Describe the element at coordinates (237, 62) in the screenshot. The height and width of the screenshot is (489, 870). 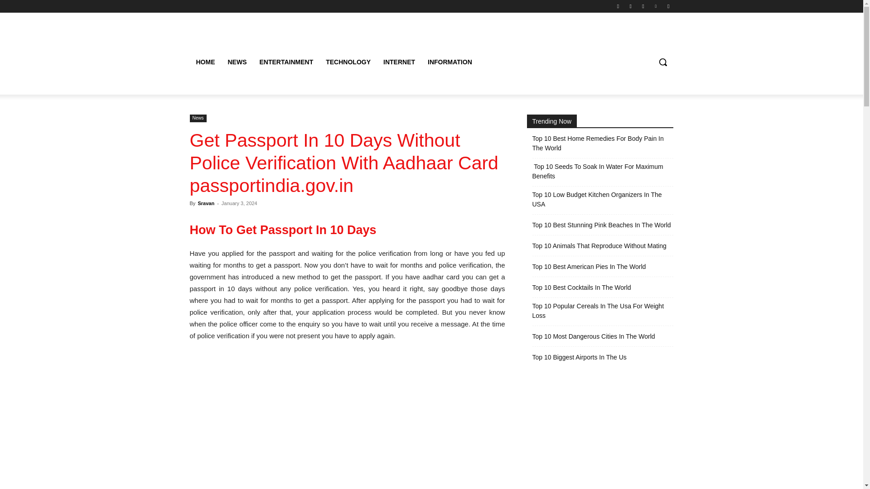
I see `NEWS` at that location.